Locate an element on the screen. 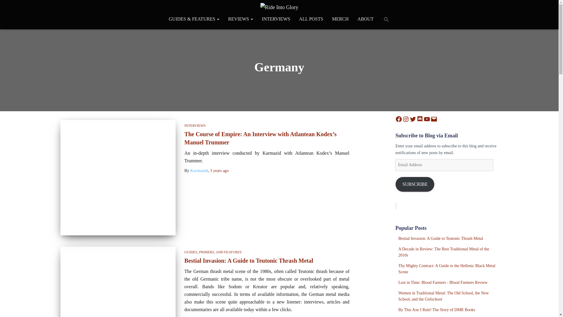 Image resolution: width=563 pixels, height=317 pixels. GUIDES, PRIMERS, AND FEATURES is located at coordinates (213, 252).